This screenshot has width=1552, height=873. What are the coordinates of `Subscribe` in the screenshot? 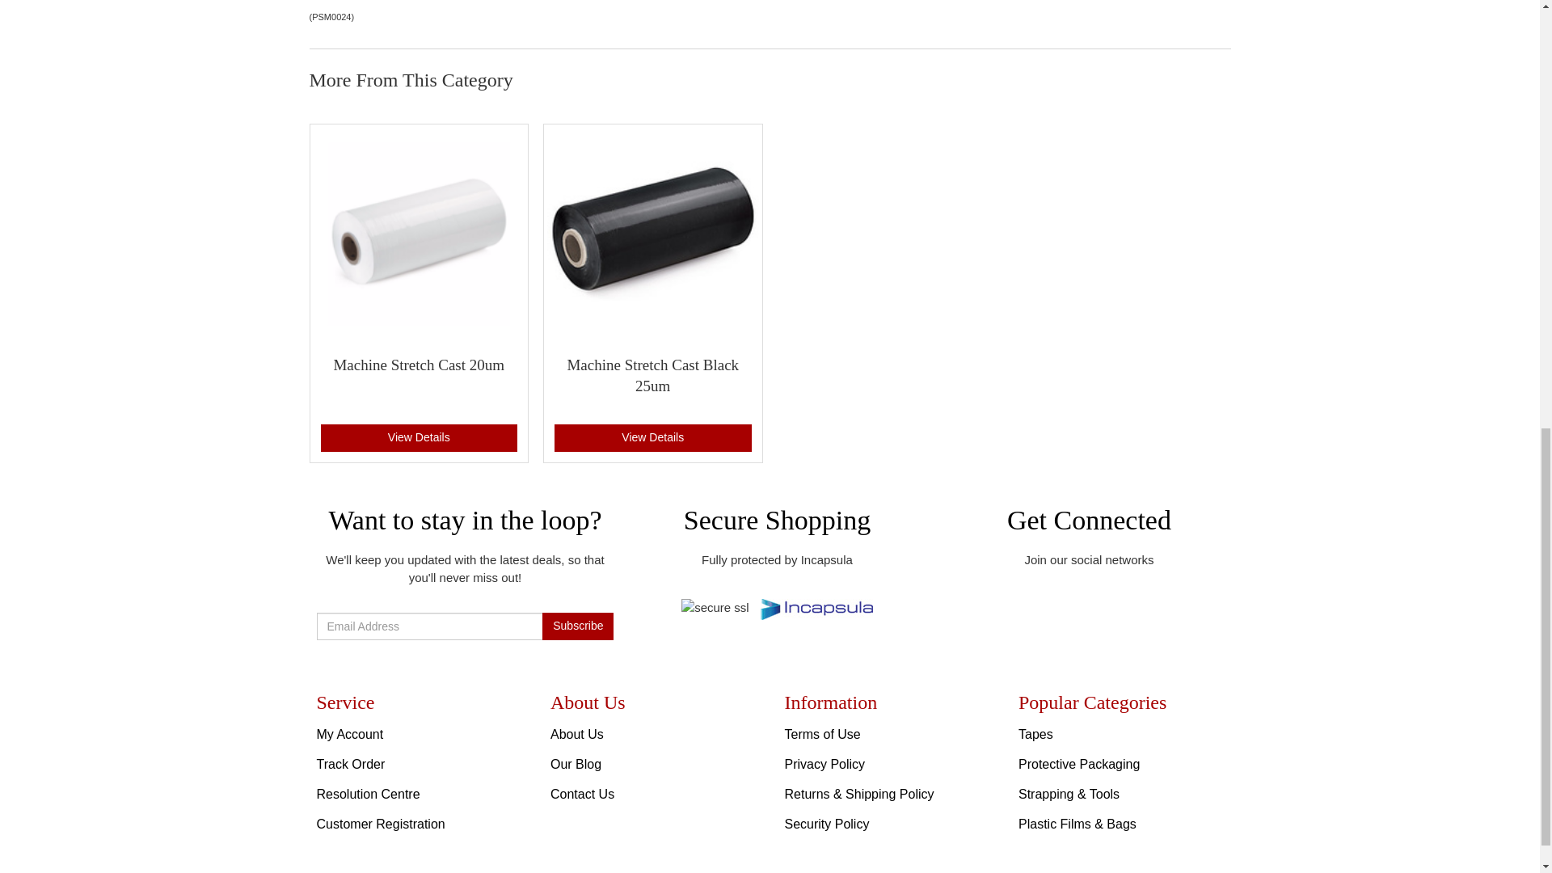 It's located at (577, 626).